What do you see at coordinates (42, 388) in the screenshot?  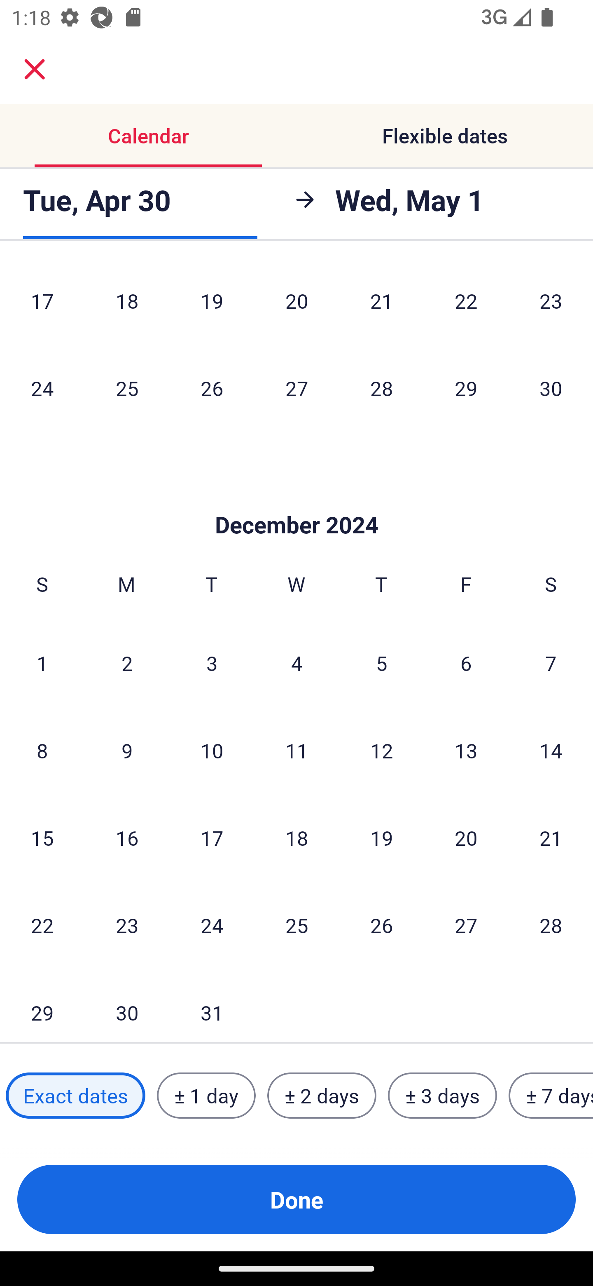 I see `24 Sunday, November 24, 2024` at bounding box center [42, 388].